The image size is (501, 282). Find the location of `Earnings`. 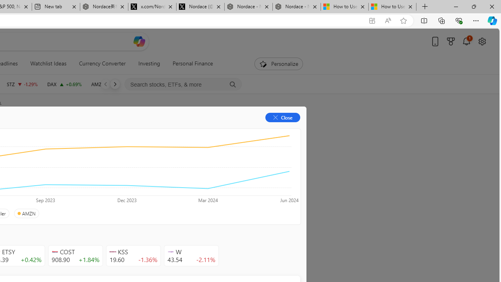

Earnings is located at coordinates (156, 130).